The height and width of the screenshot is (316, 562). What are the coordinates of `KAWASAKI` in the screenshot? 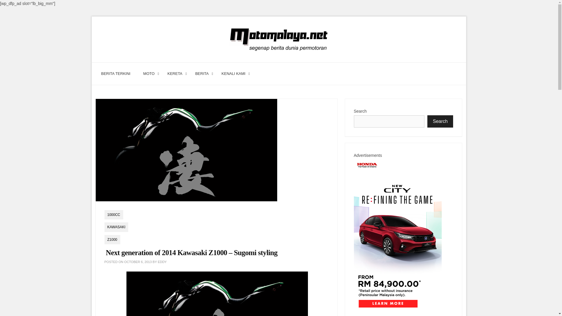 It's located at (116, 227).